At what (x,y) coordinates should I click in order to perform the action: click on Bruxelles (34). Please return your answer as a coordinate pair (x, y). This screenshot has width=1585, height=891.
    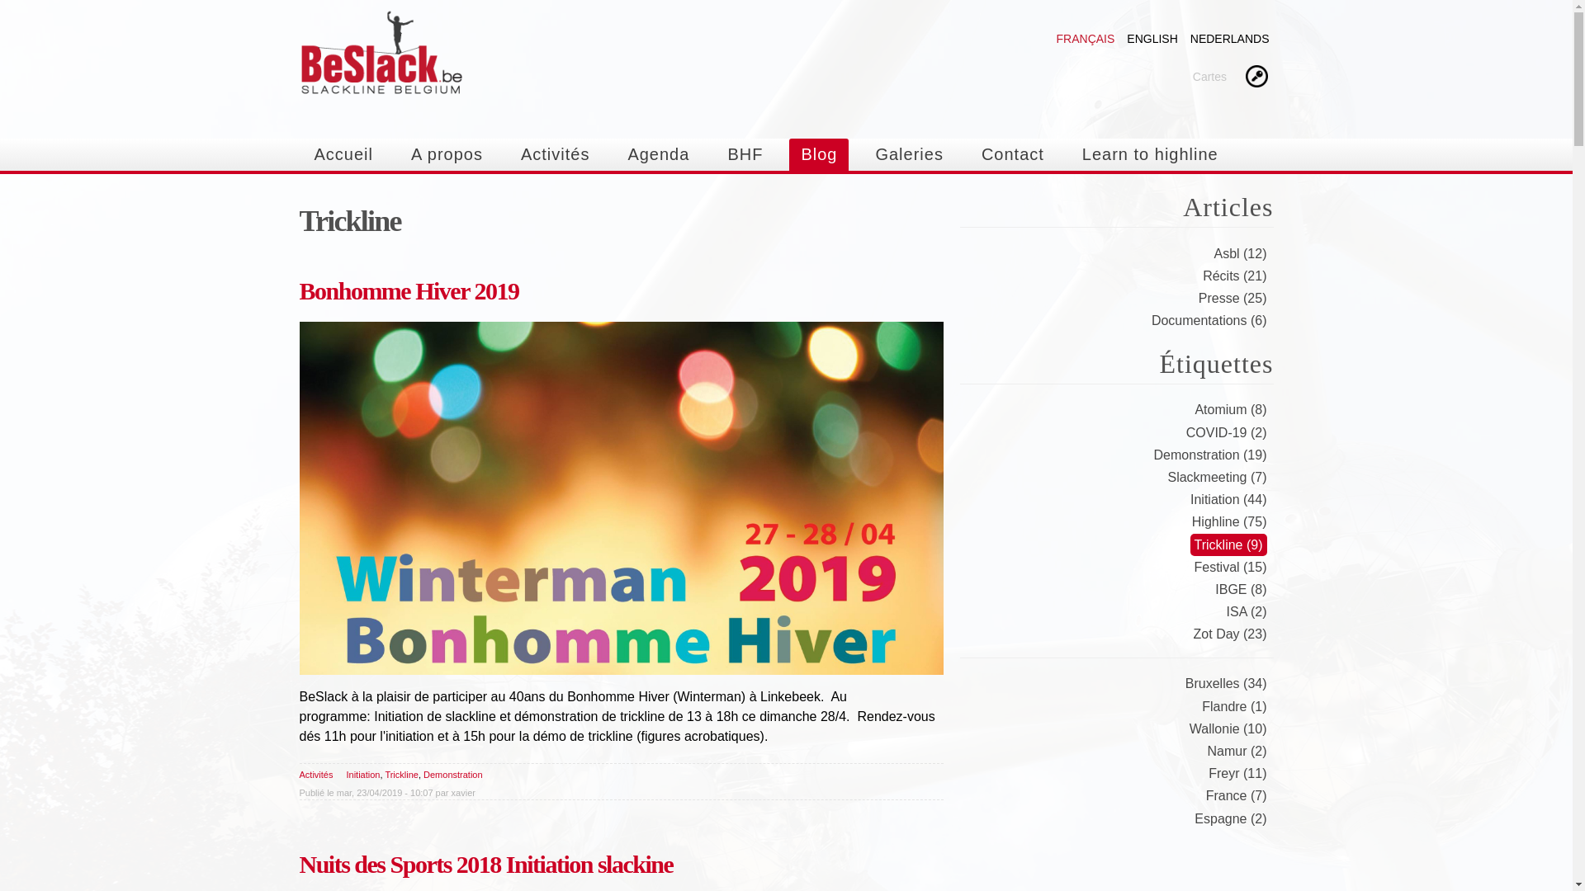
    Looking at the image, I should click on (1227, 683).